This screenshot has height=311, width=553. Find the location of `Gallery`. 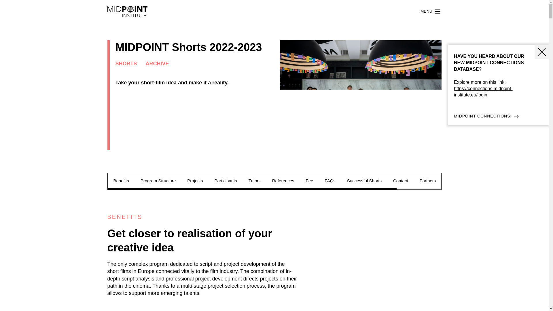

Gallery is located at coordinates (454, 181).